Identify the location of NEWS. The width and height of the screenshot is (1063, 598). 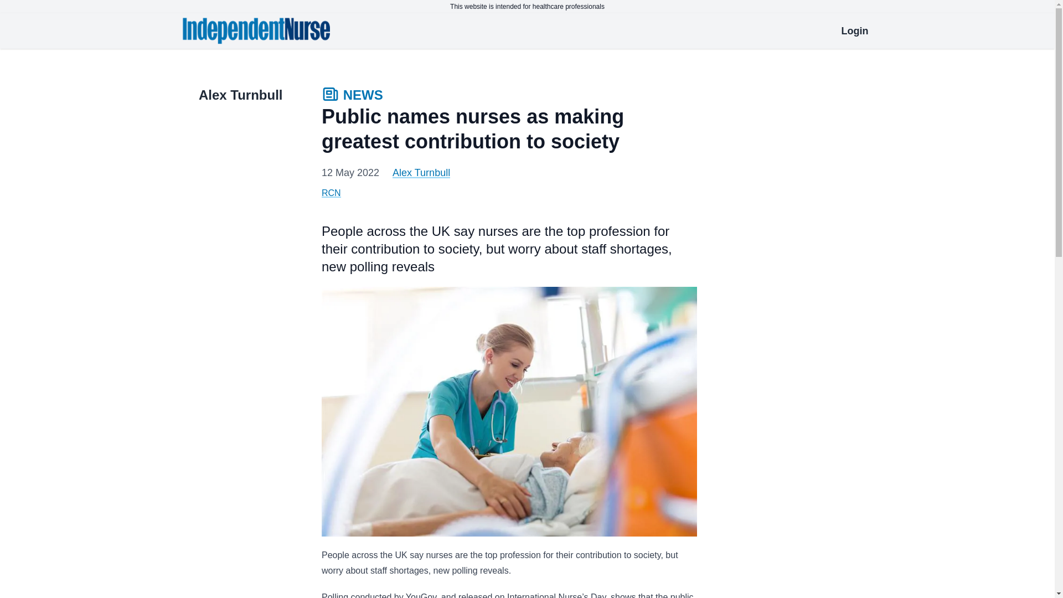
(352, 96).